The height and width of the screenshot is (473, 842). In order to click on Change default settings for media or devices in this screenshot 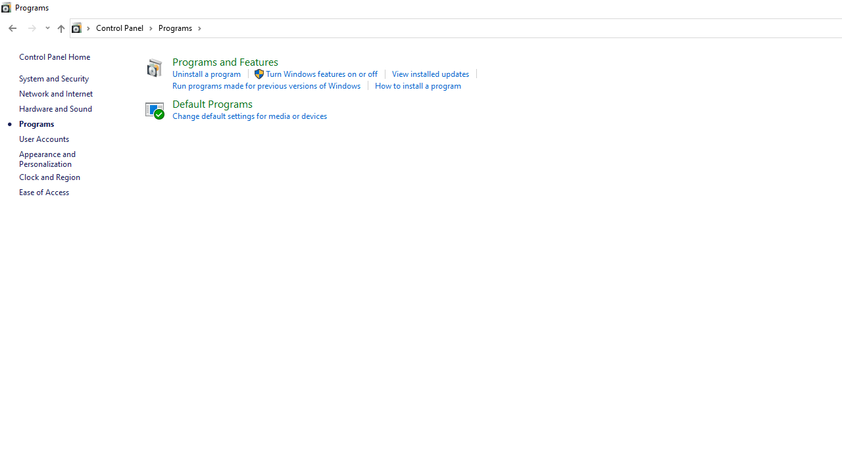, I will do `click(249, 116)`.